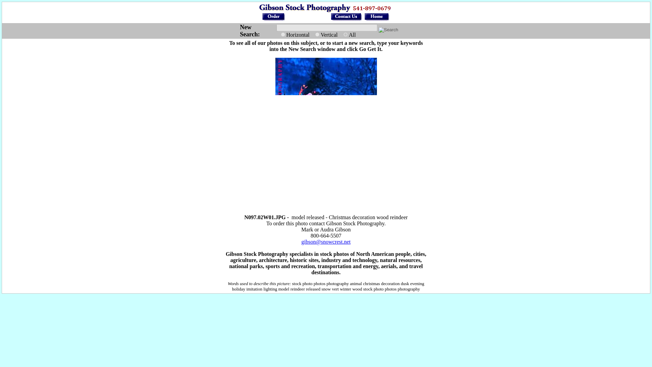 The width and height of the screenshot is (652, 367). I want to click on all, so click(345, 34).